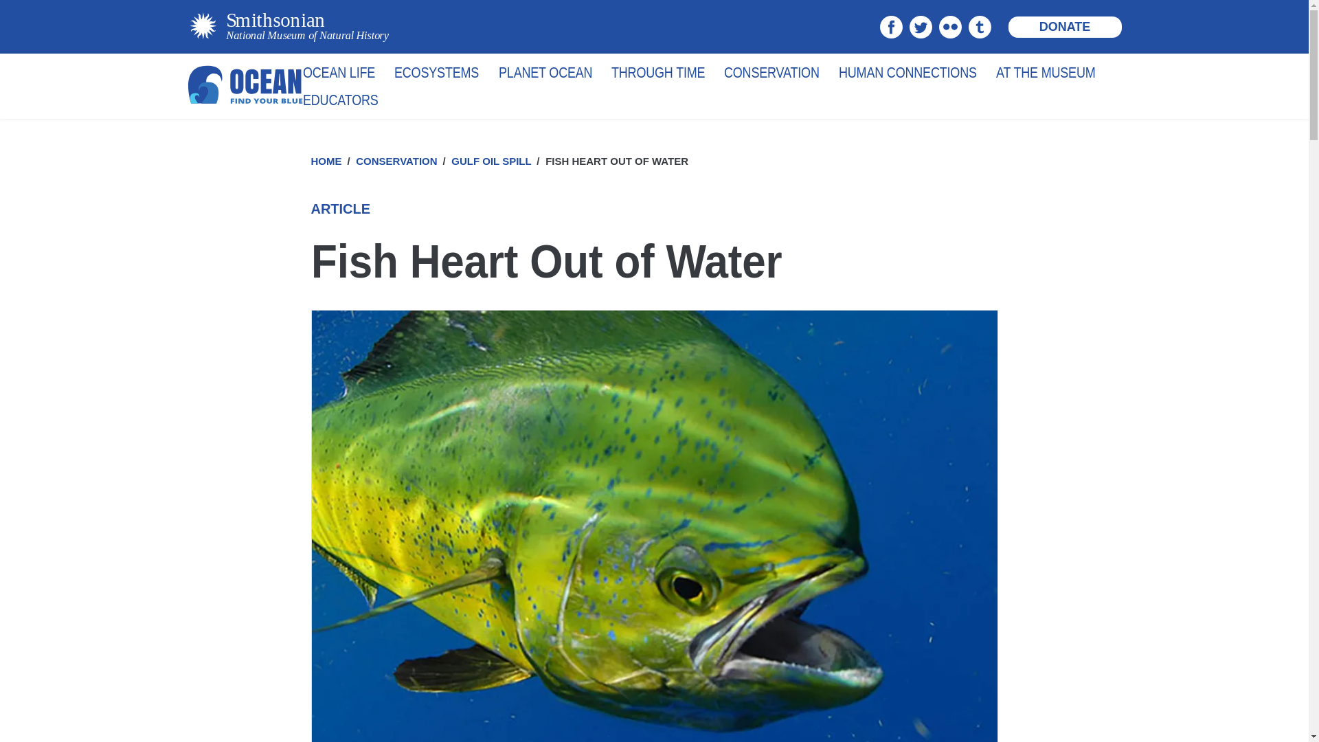 The width and height of the screenshot is (1319, 742). I want to click on Smithsonian Institution, so click(287, 26).